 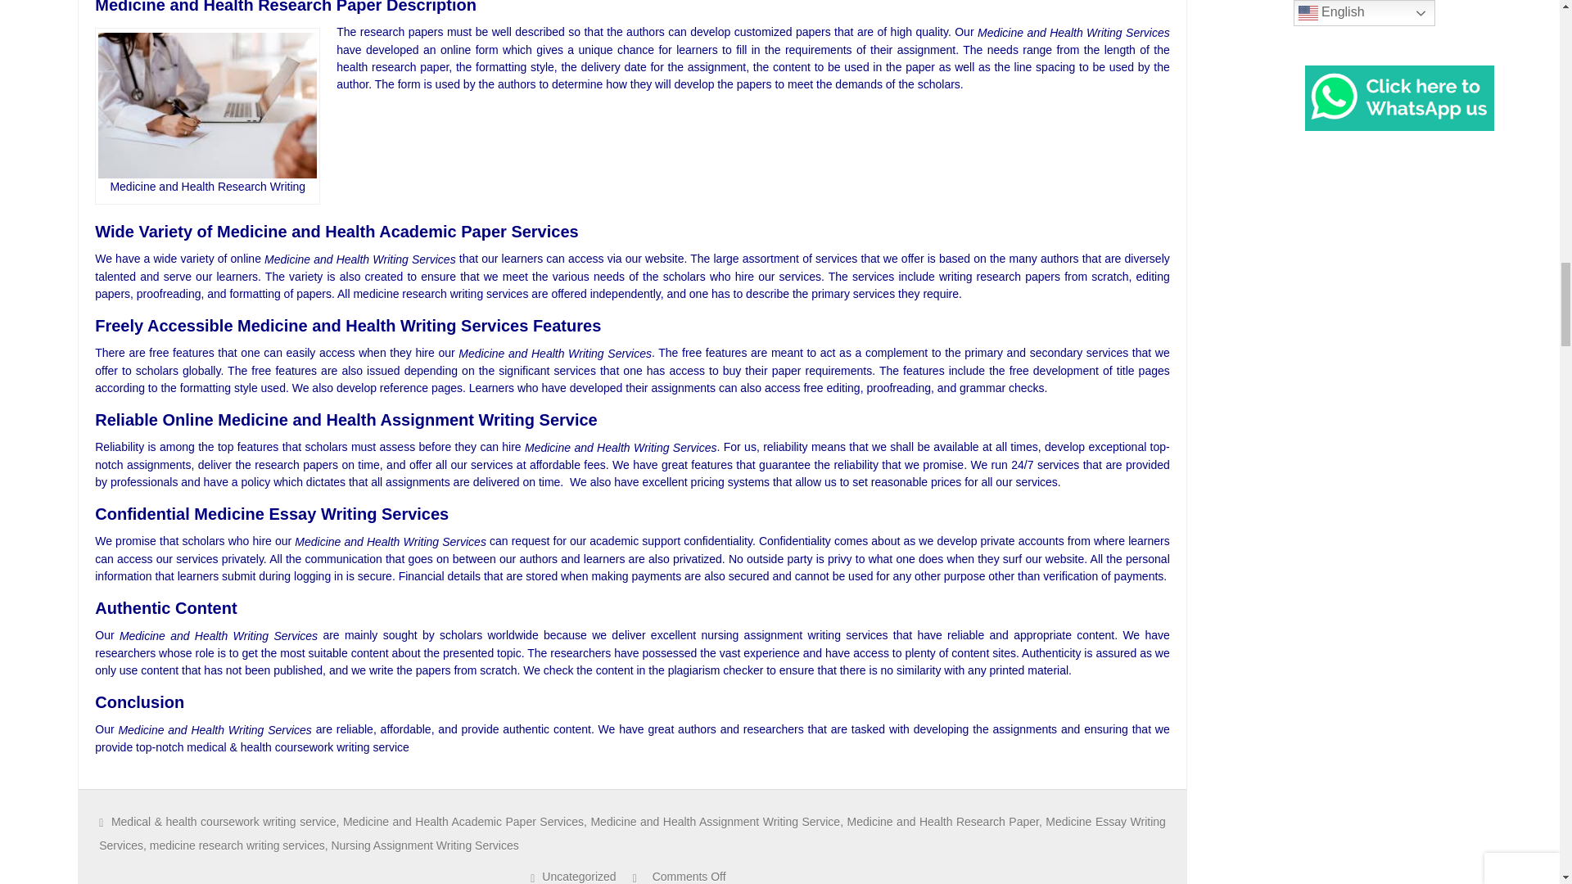 What do you see at coordinates (237, 845) in the screenshot?
I see `medicine research writing services` at bounding box center [237, 845].